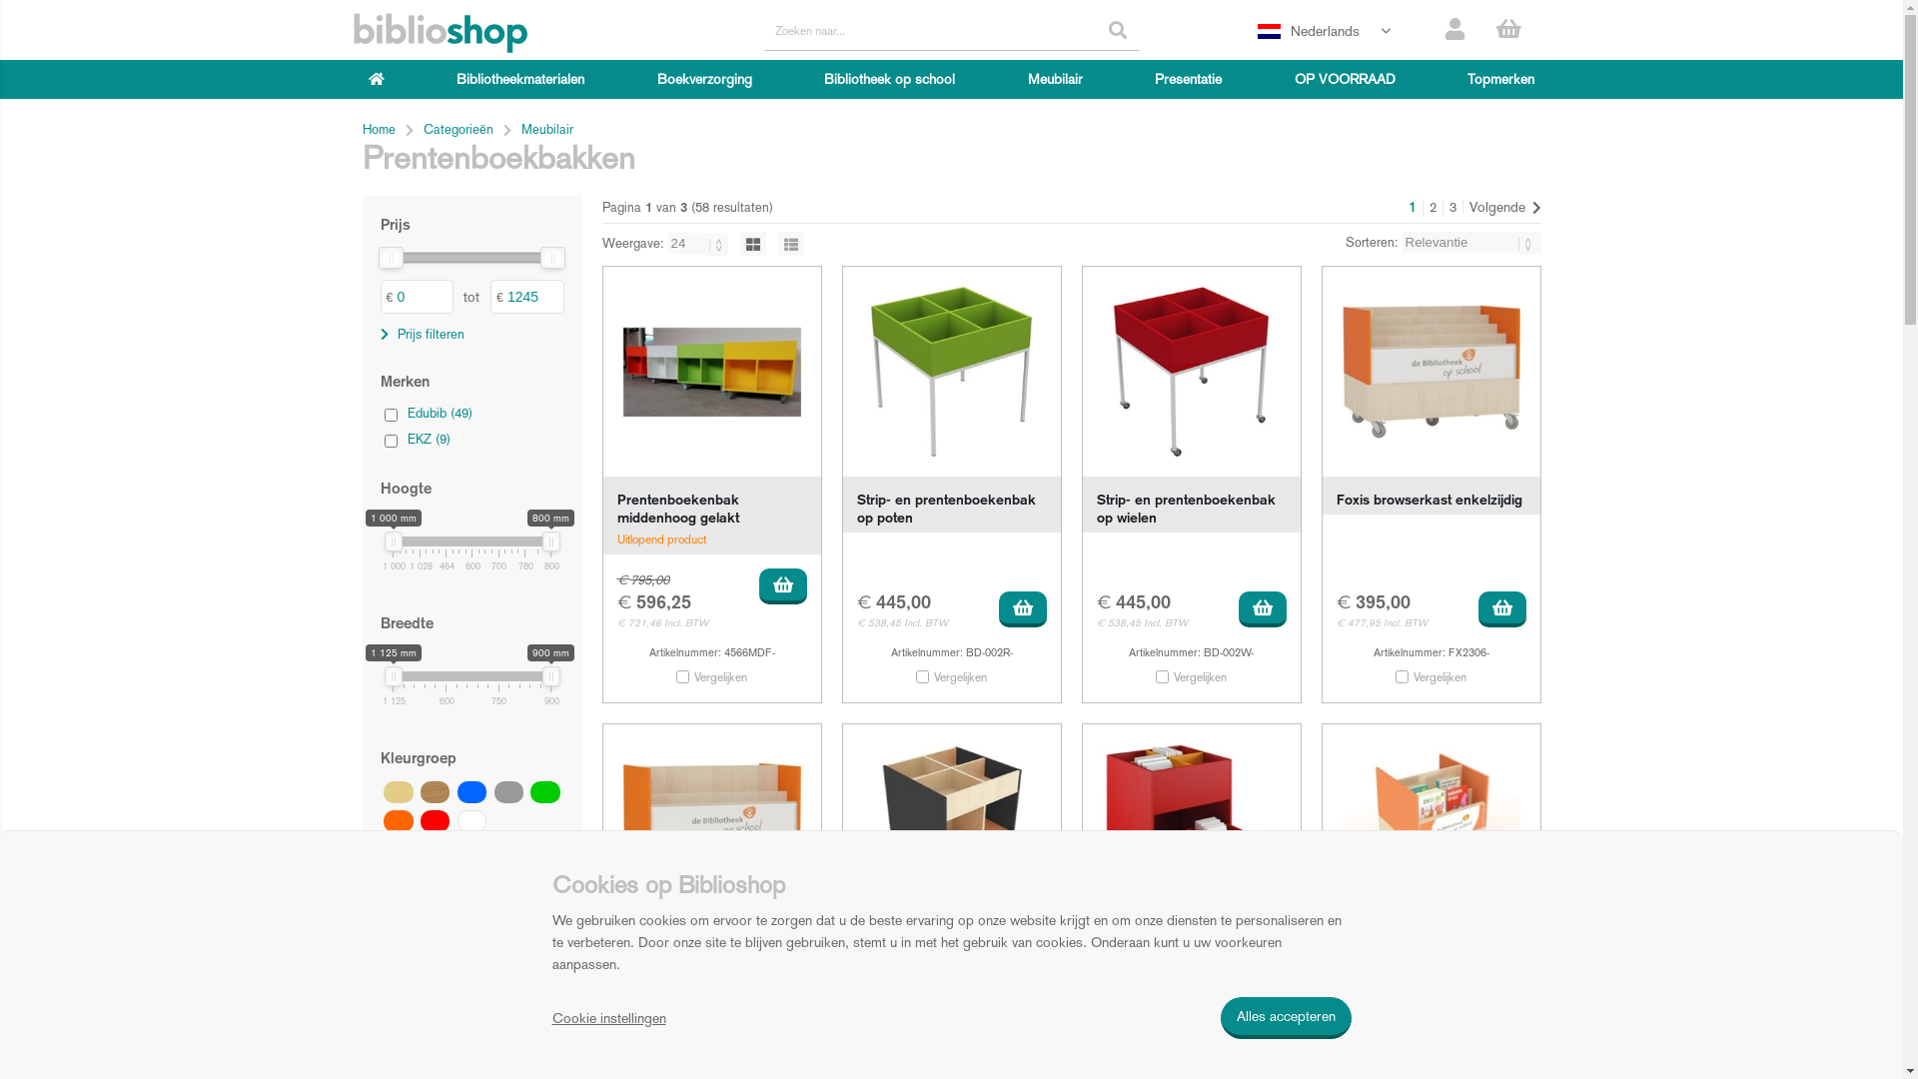 This screenshot has height=1079, width=1918. Describe the element at coordinates (545, 792) in the screenshot. I see `Groen (8)` at that location.